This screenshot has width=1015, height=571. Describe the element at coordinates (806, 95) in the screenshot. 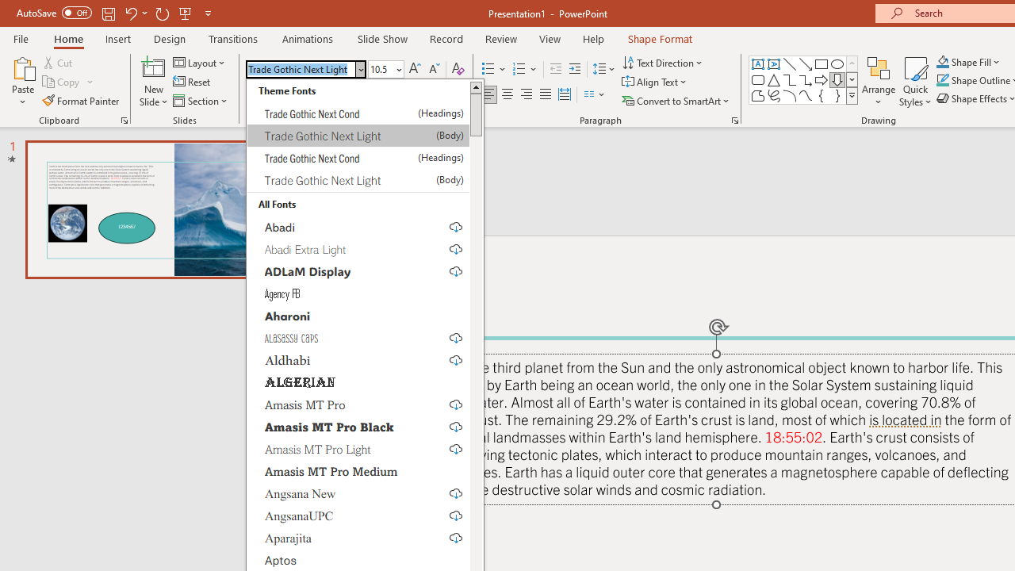

I see `Curve` at that location.